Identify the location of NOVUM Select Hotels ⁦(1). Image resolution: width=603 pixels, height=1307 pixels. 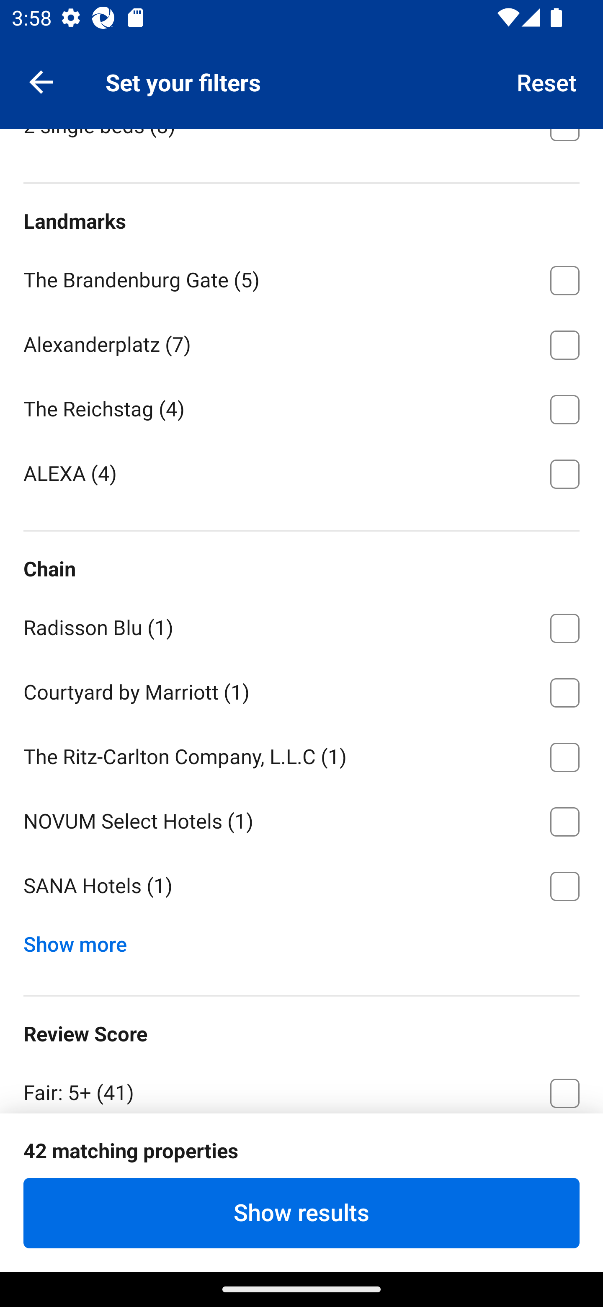
(301, 819).